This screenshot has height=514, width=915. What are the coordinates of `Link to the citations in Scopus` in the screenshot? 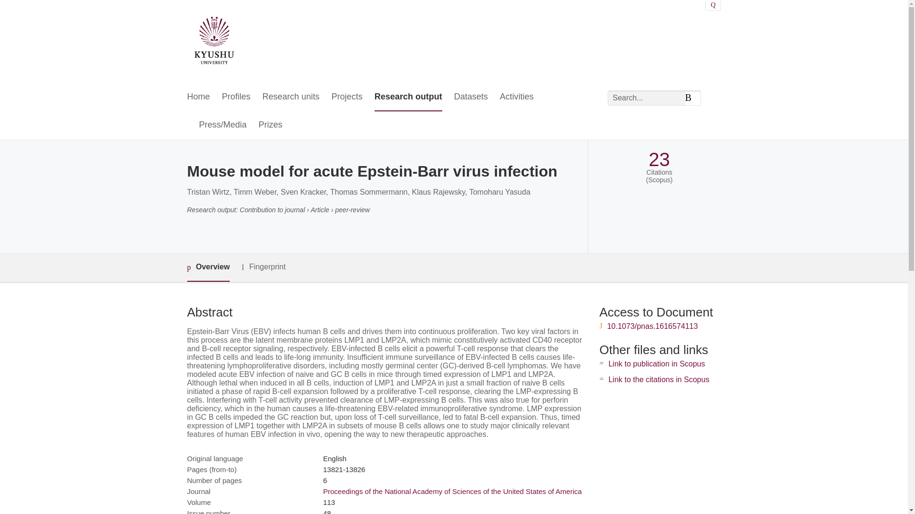 It's located at (659, 379).